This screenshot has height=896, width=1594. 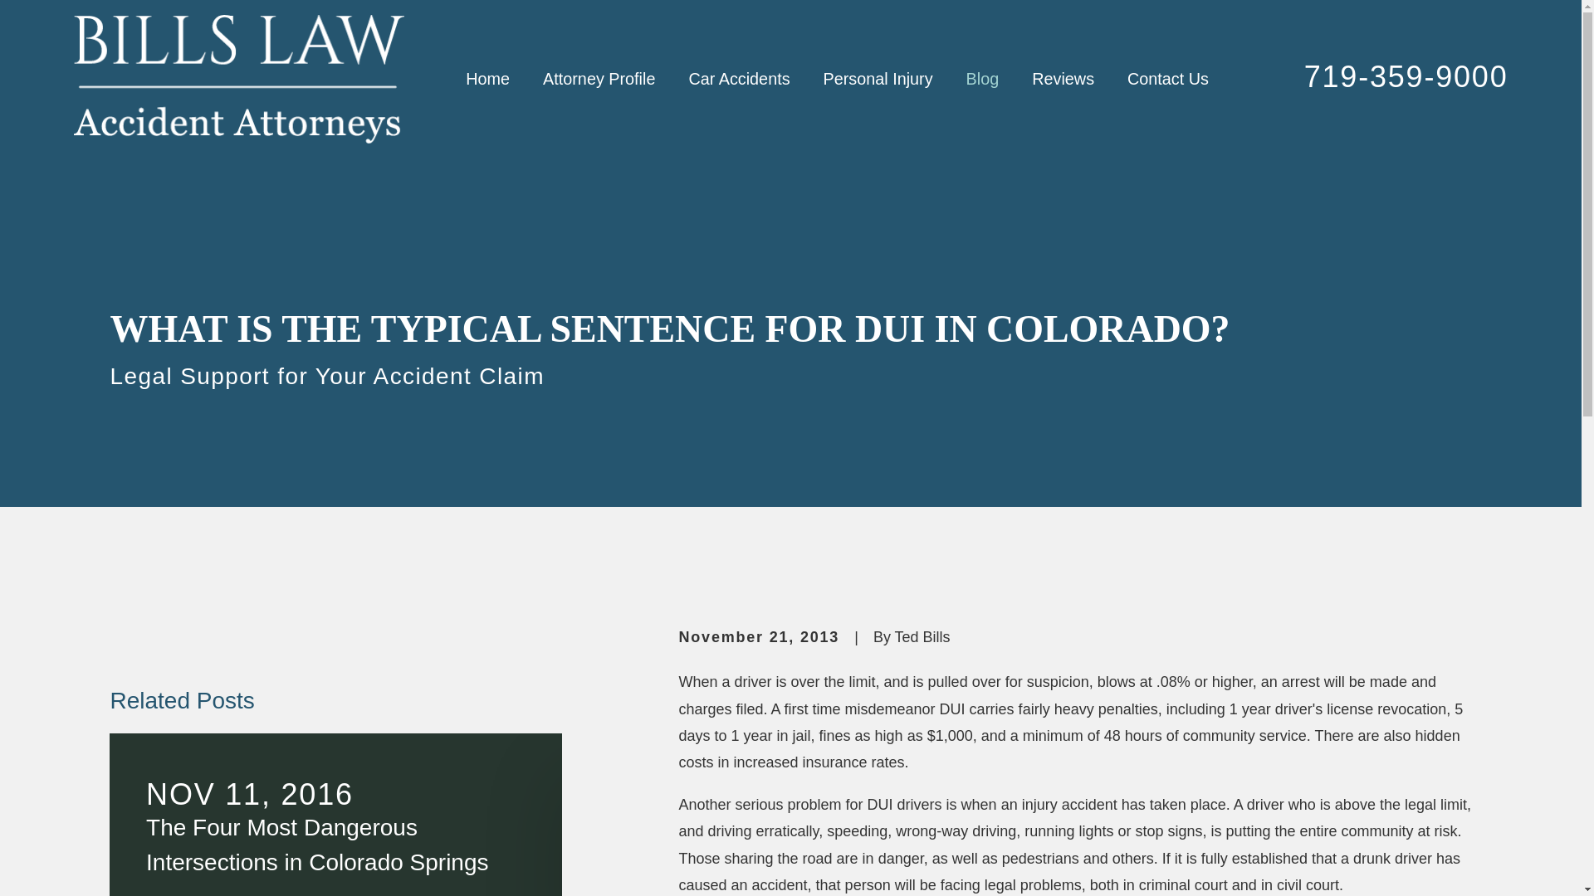 What do you see at coordinates (739, 80) in the screenshot?
I see `Car Accidents` at bounding box center [739, 80].